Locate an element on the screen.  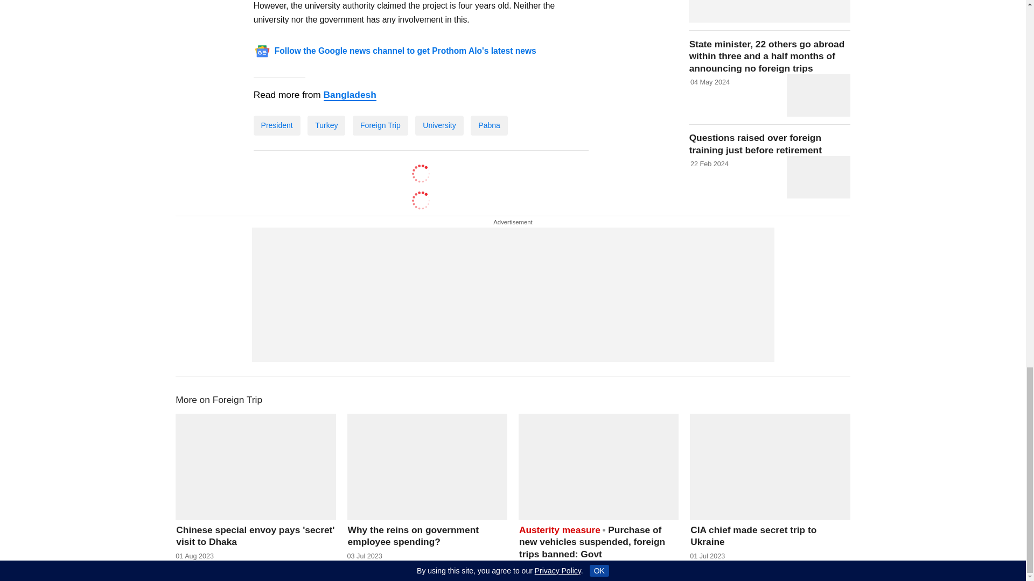
Turkey is located at coordinates (326, 125).